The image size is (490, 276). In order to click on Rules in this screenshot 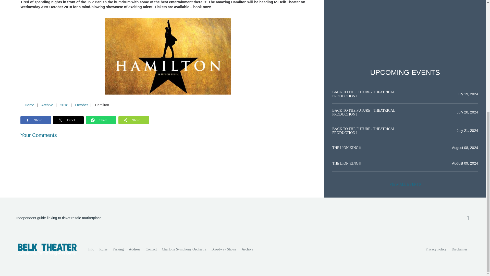, I will do `click(103, 249)`.